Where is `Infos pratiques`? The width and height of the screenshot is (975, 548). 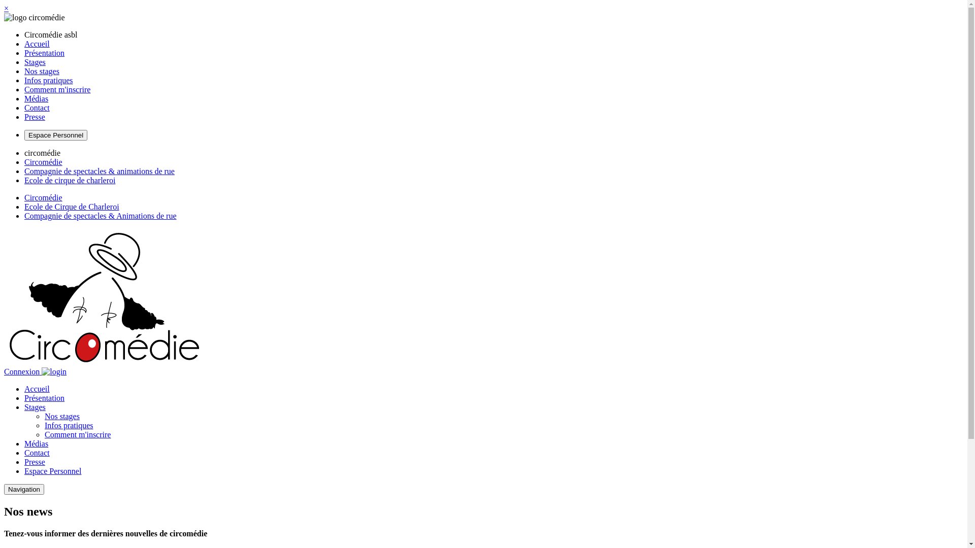
Infos pratiques is located at coordinates (49, 80).